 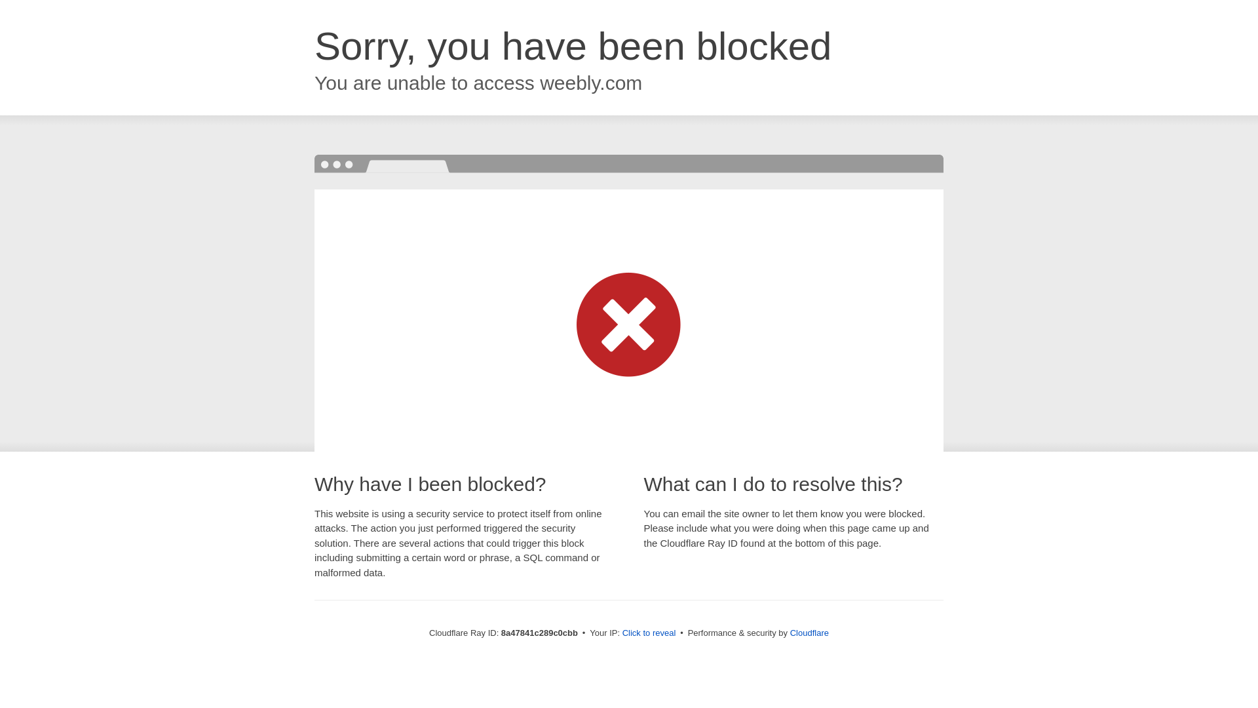 I want to click on Click to reveal, so click(x=649, y=633).